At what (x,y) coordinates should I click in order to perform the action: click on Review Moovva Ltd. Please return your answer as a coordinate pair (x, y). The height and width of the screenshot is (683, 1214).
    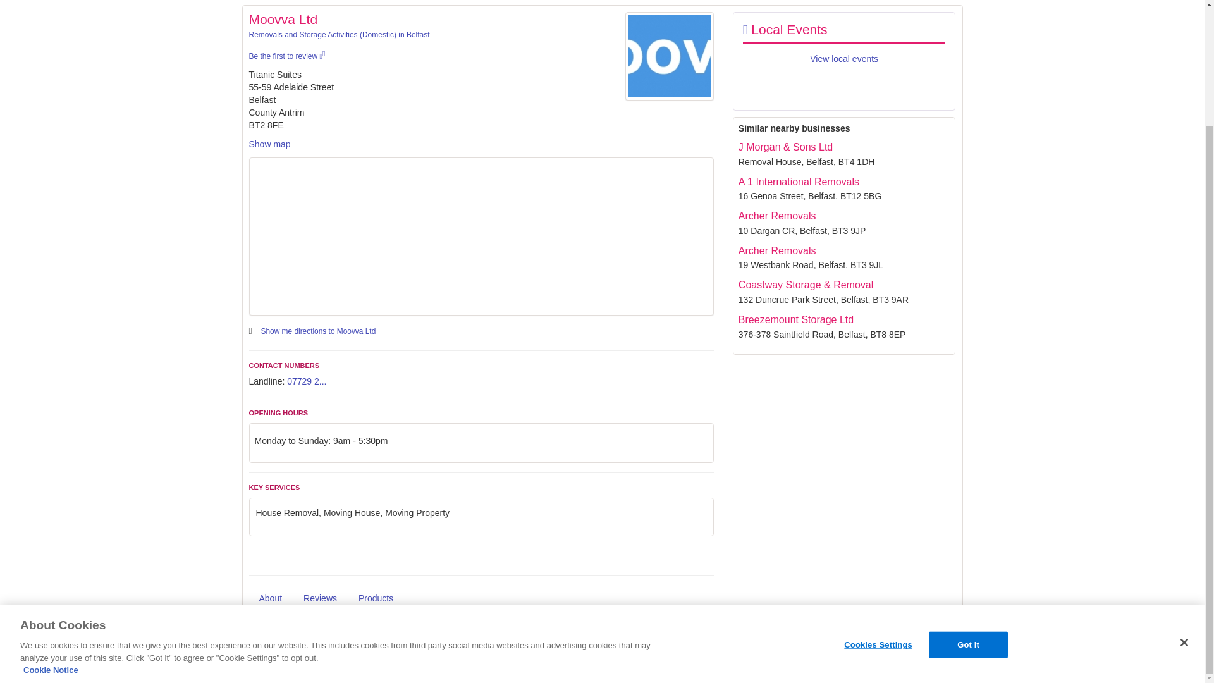
    Looking at the image, I should click on (287, 56).